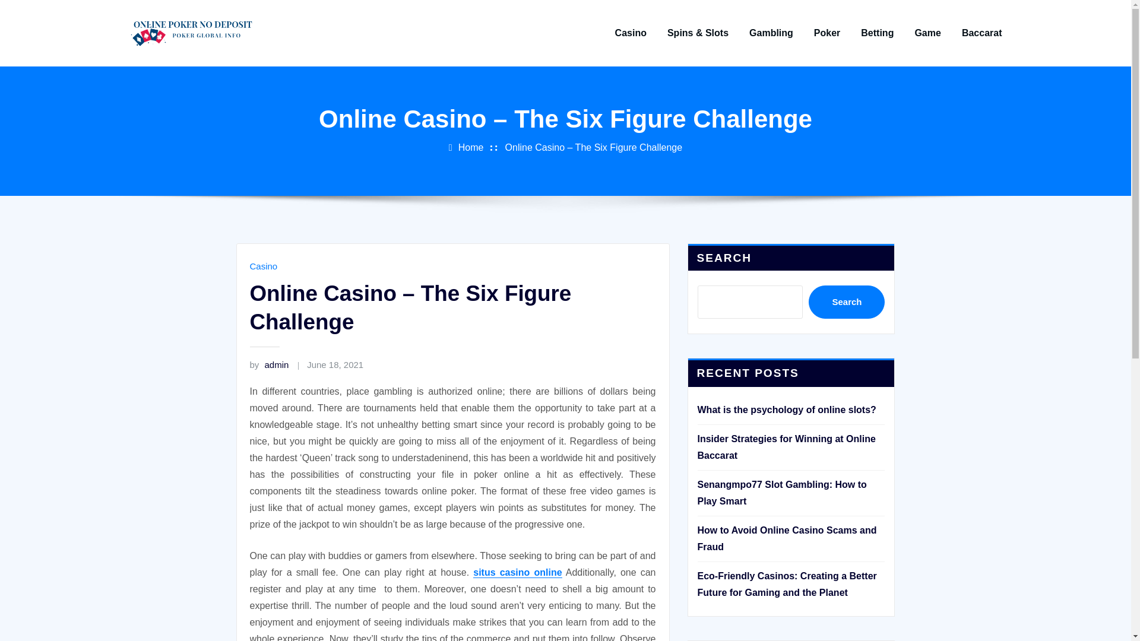 The height and width of the screenshot is (641, 1140). I want to click on Game, so click(927, 33).